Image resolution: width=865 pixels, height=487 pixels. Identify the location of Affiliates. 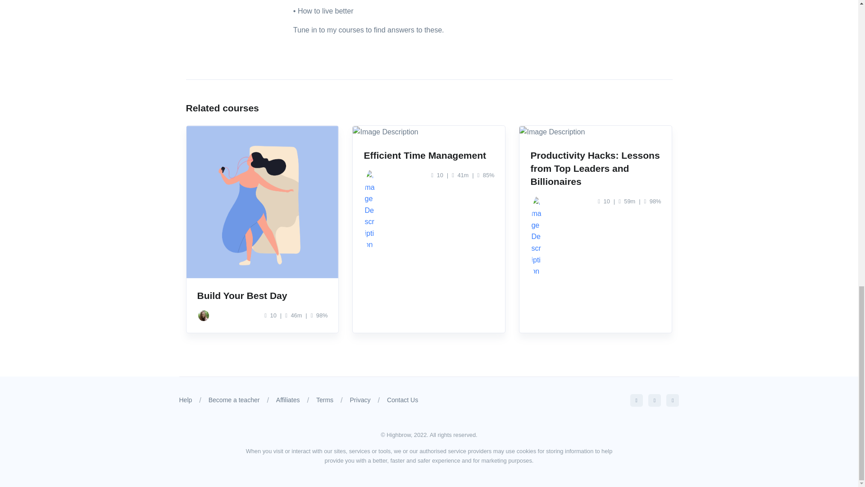
(288, 400).